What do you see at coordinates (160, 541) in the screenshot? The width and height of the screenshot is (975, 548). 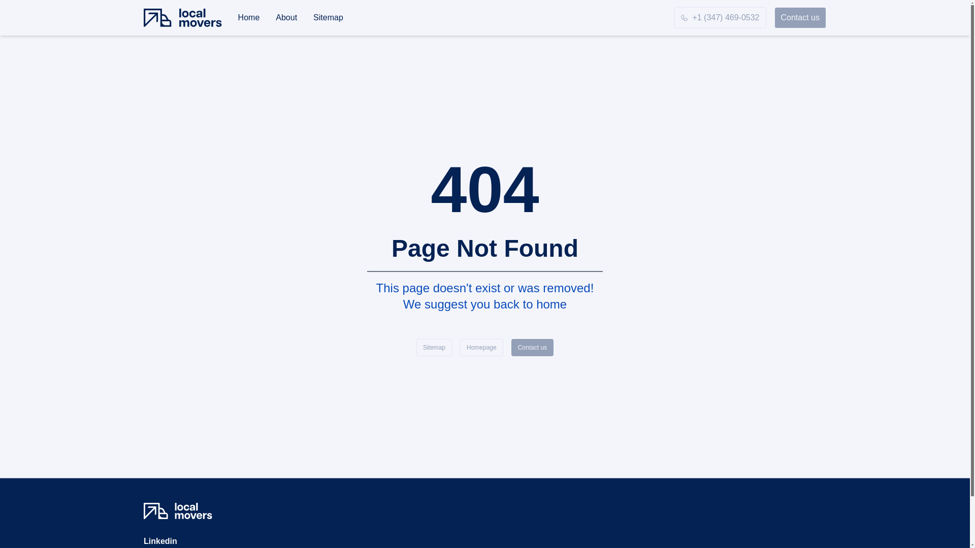 I see `Linkedin` at bounding box center [160, 541].